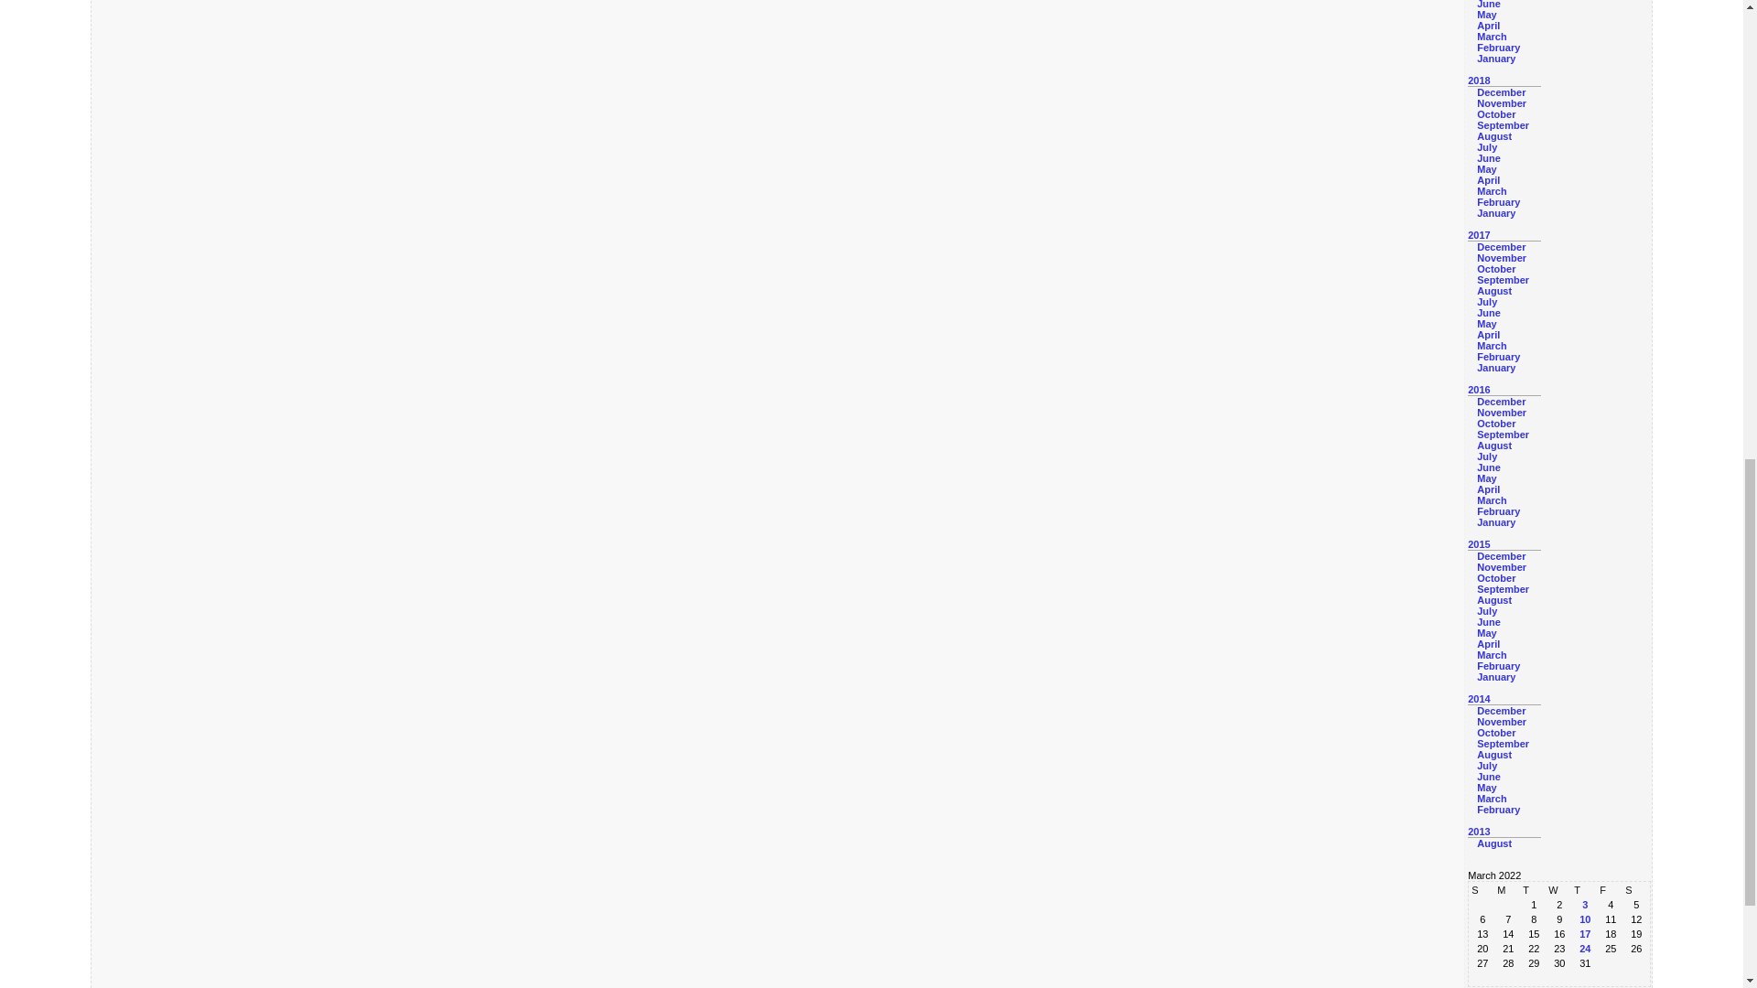  What do you see at coordinates (1559, 889) in the screenshot?
I see `Wednesday` at bounding box center [1559, 889].